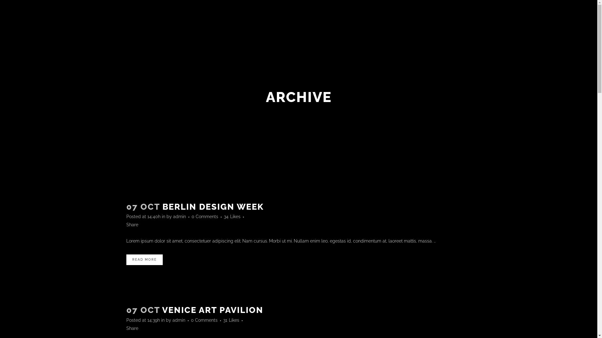 The width and height of the screenshot is (602, 338). What do you see at coordinates (132, 328) in the screenshot?
I see `Share` at bounding box center [132, 328].